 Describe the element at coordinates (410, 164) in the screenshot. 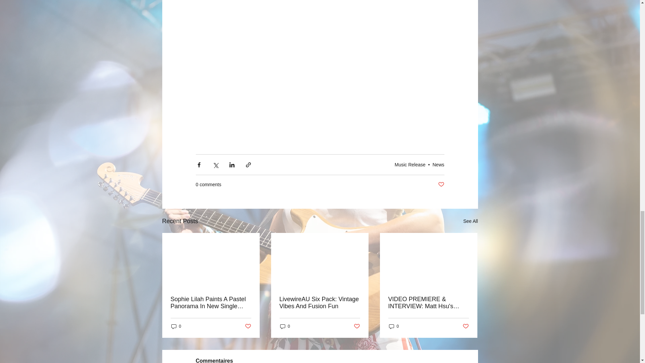

I see `Music Release` at that location.